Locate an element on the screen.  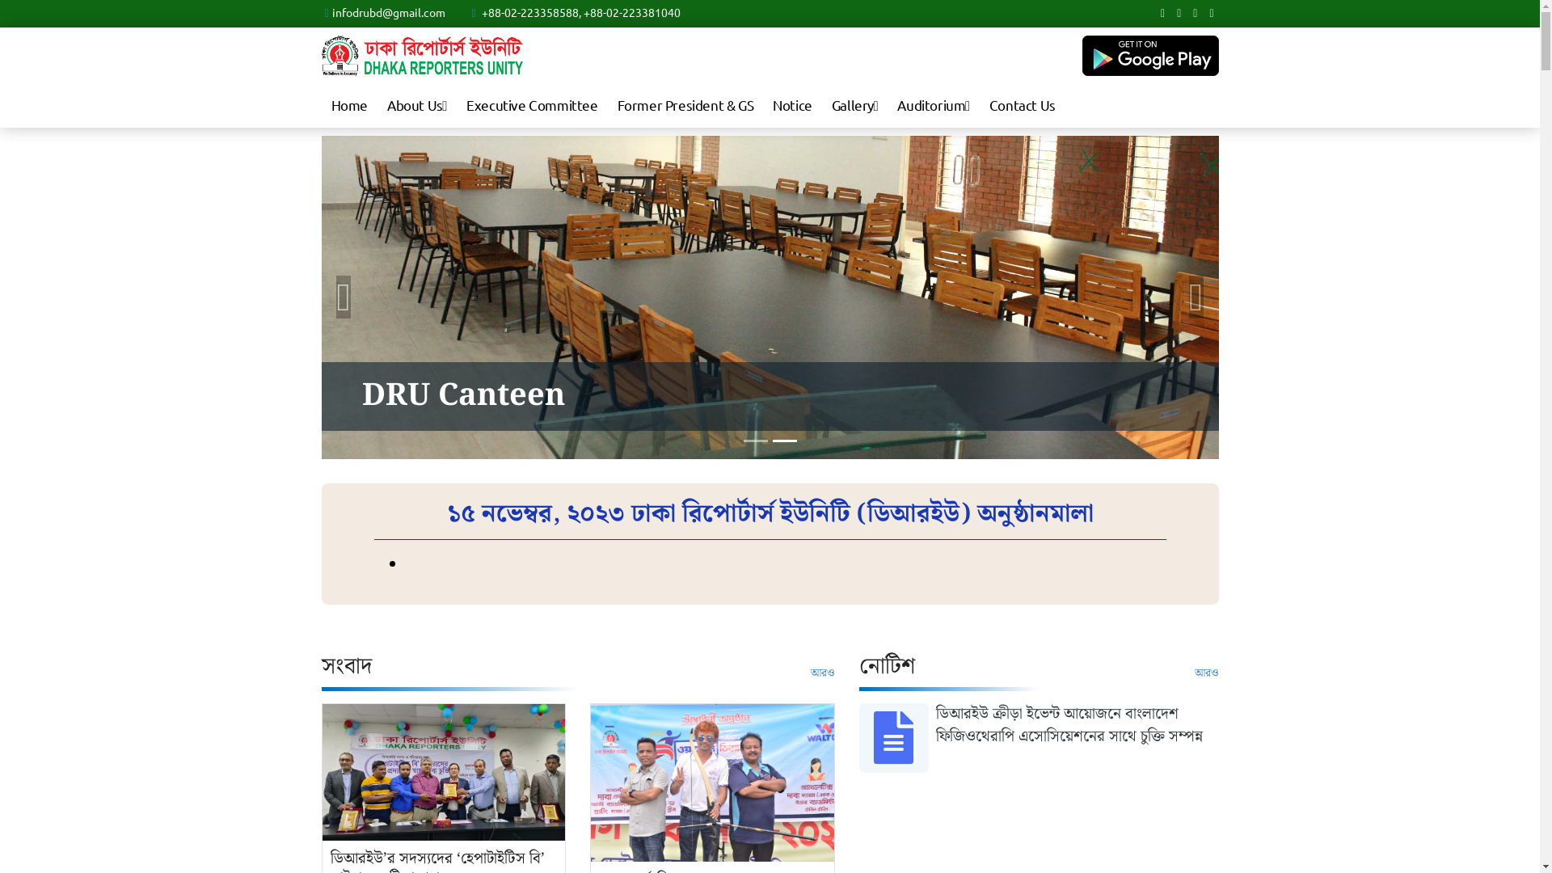
Notice is located at coordinates (792, 105).